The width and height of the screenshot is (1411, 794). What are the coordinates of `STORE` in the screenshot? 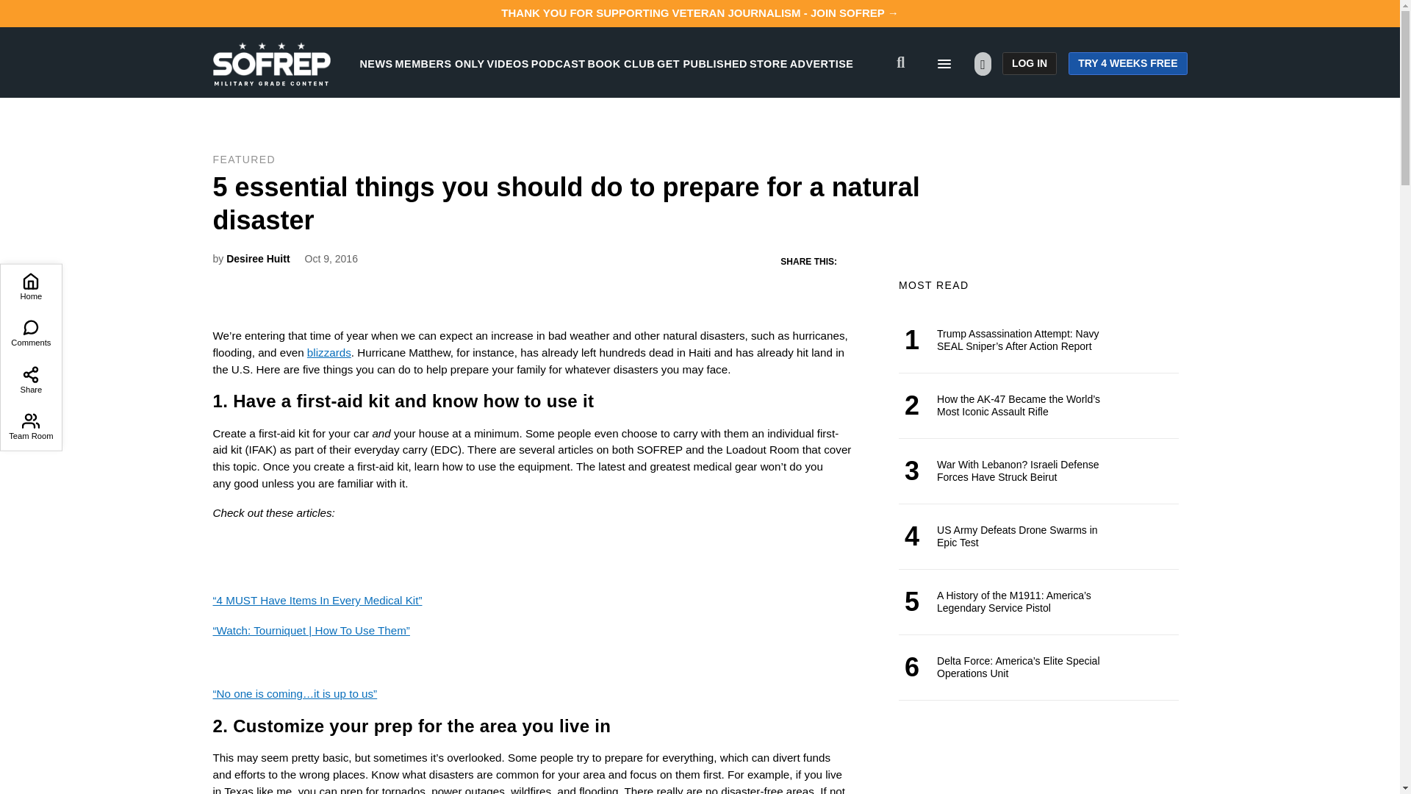 It's located at (768, 63).